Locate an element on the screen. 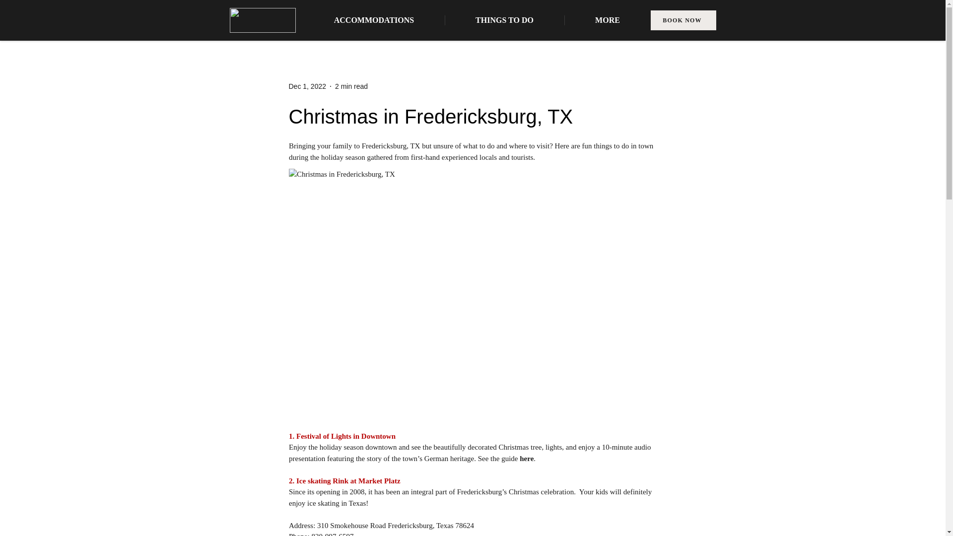  BOOK NOW is located at coordinates (682, 20).